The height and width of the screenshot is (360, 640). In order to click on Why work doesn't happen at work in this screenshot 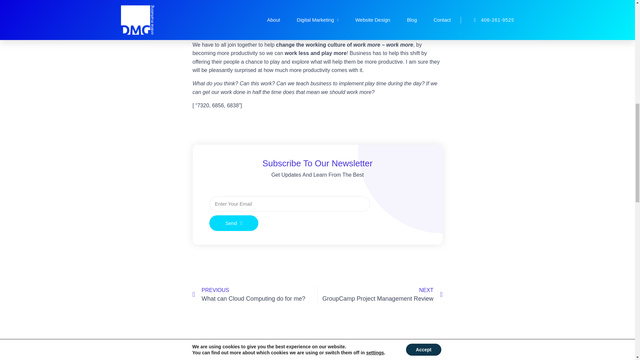, I will do `click(307, 2)`.